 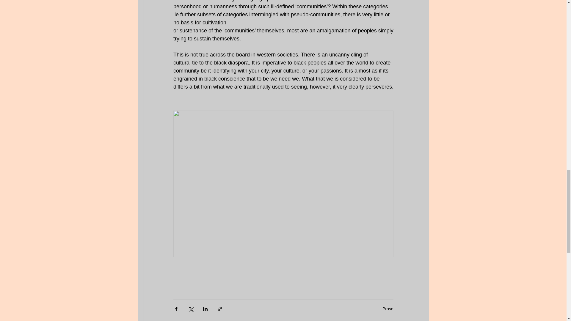 I want to click on Prose, so click(x=388, y=309).